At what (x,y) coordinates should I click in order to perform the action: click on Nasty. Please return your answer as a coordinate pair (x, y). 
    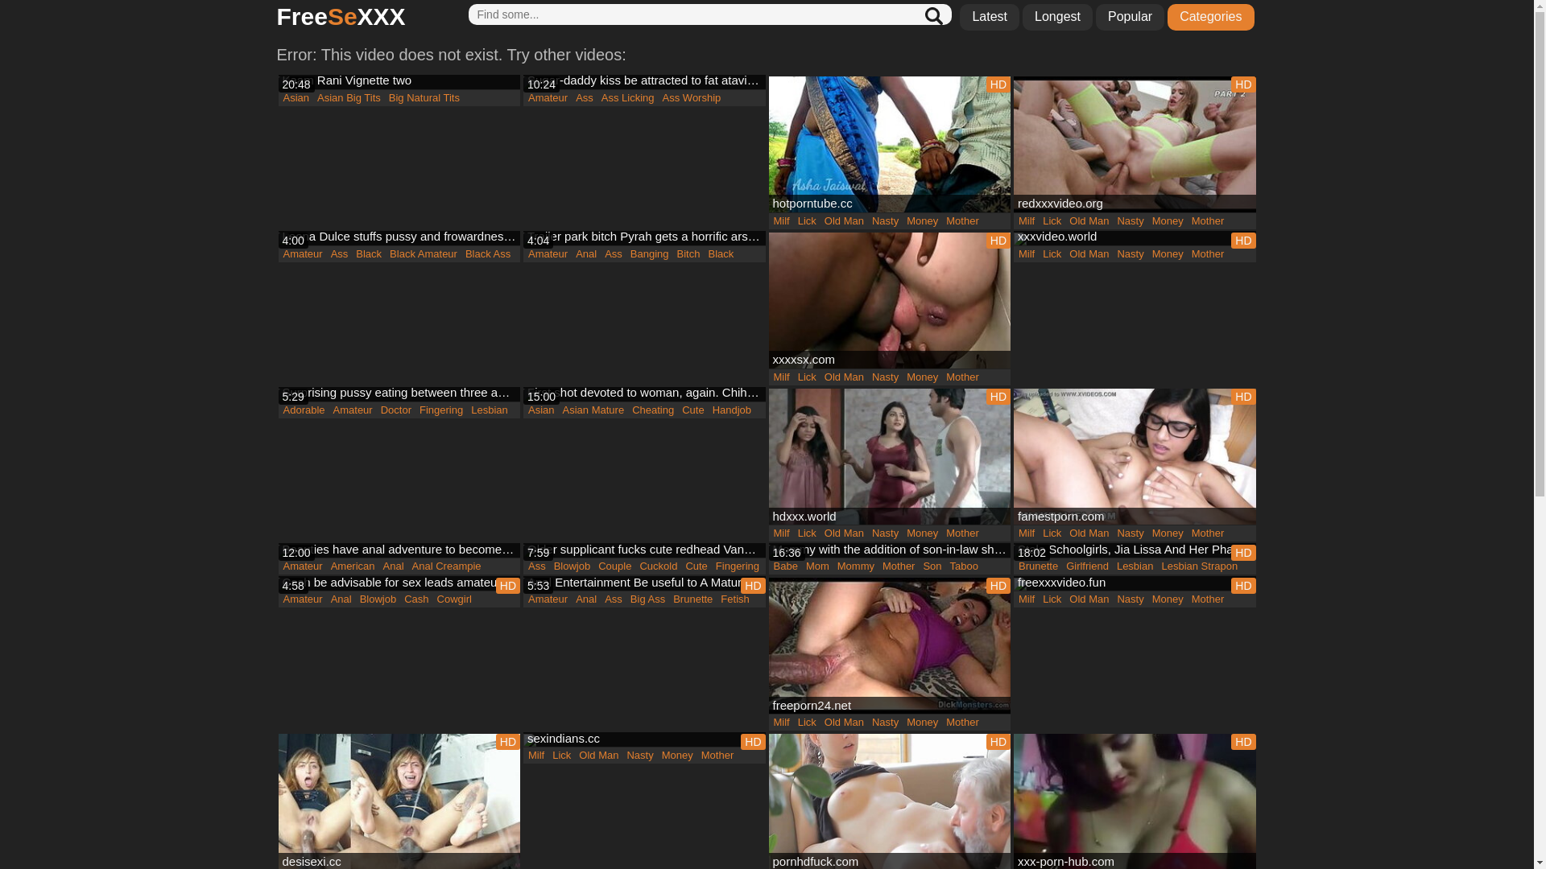
    Looking at the image, I should click on (639, 756).